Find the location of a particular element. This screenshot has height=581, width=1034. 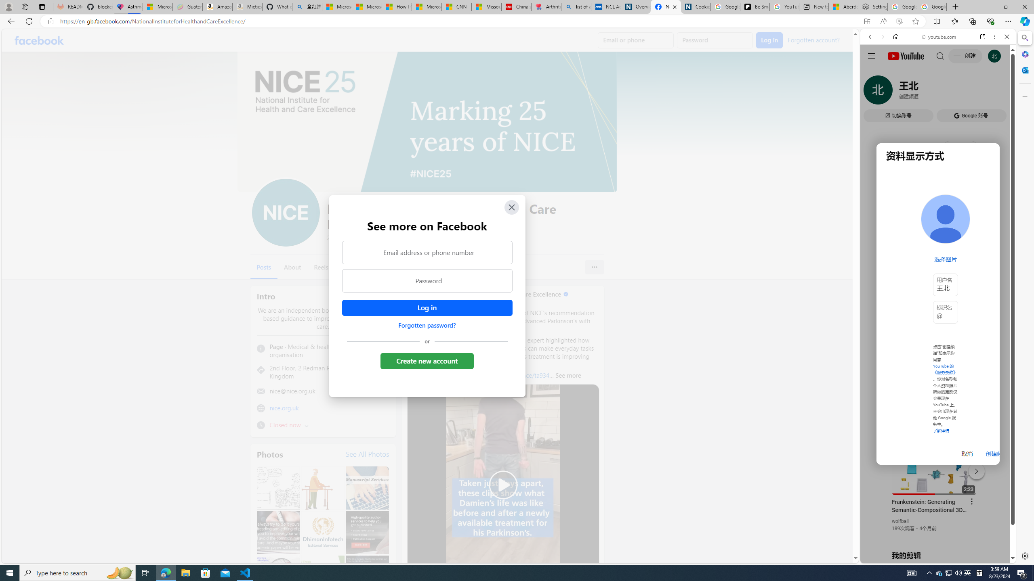

Class: dict_pnIcon rms_img is located at coordinates (932, 557).